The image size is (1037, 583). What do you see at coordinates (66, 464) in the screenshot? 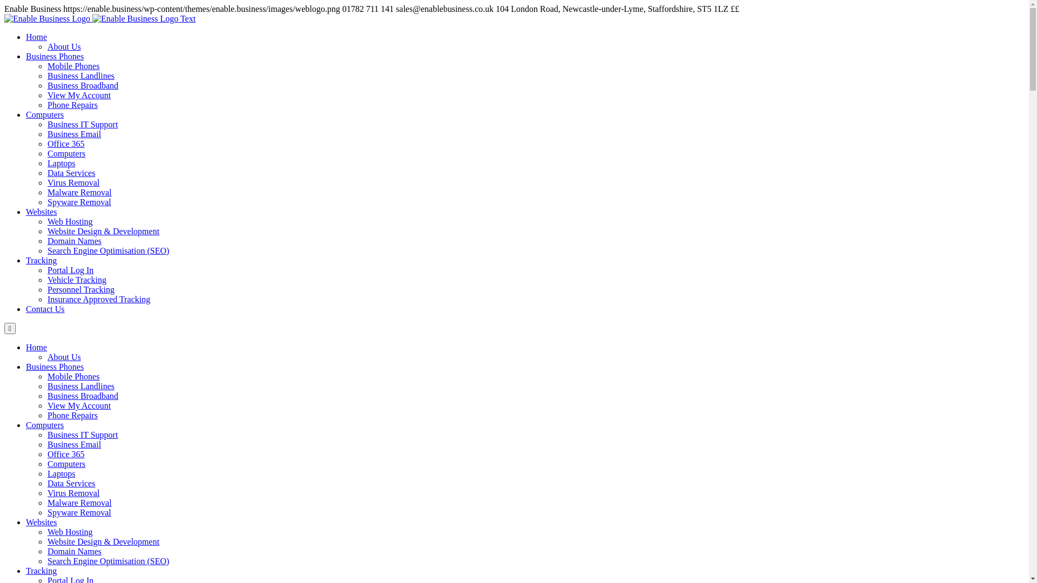
I see `Computers` at bounding box center [66, 464].